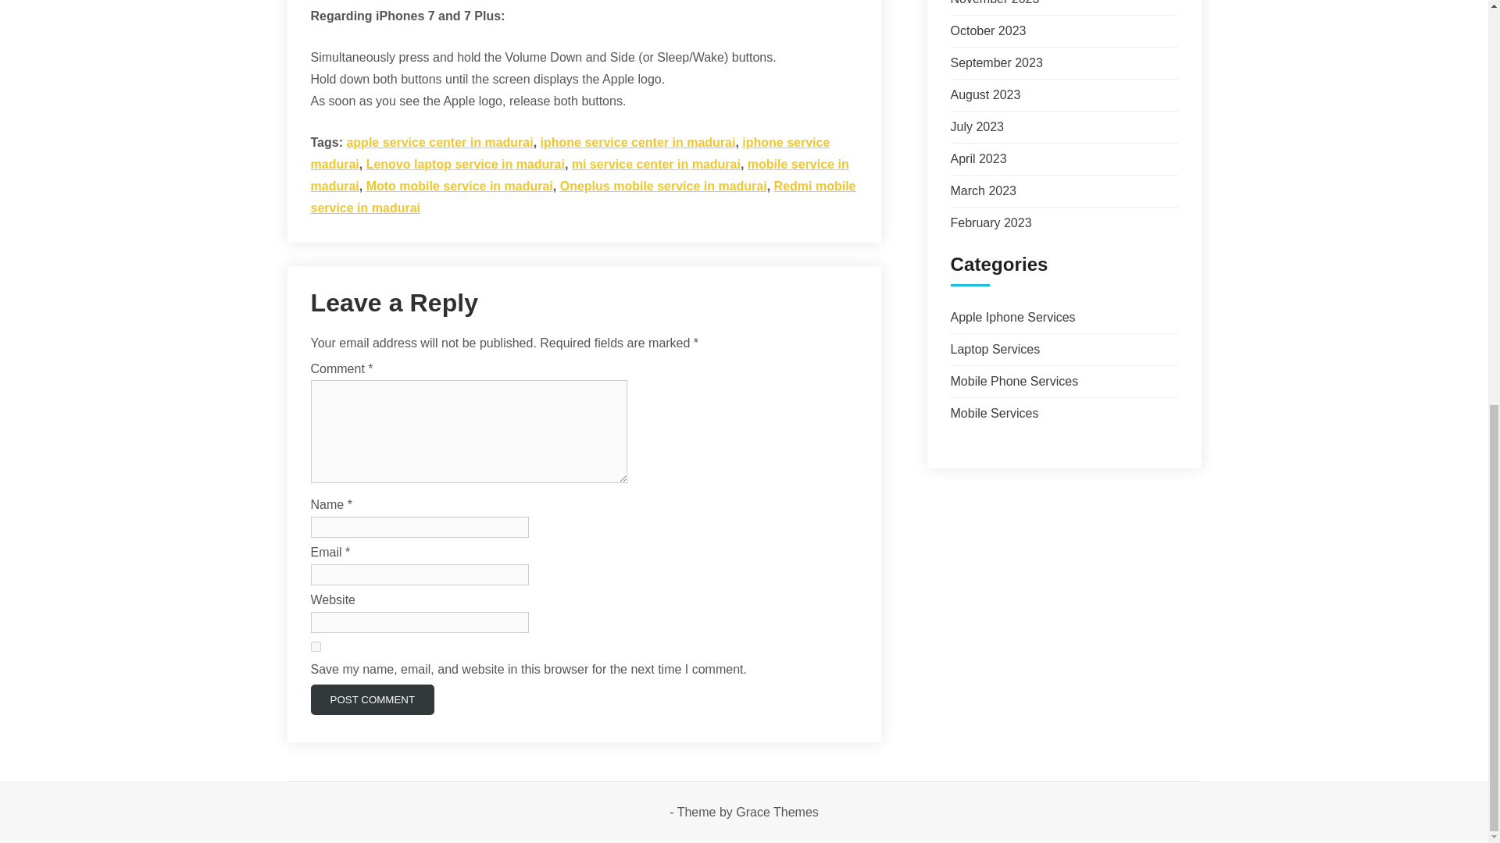  I want to click on November 2023, so click(994, 2).